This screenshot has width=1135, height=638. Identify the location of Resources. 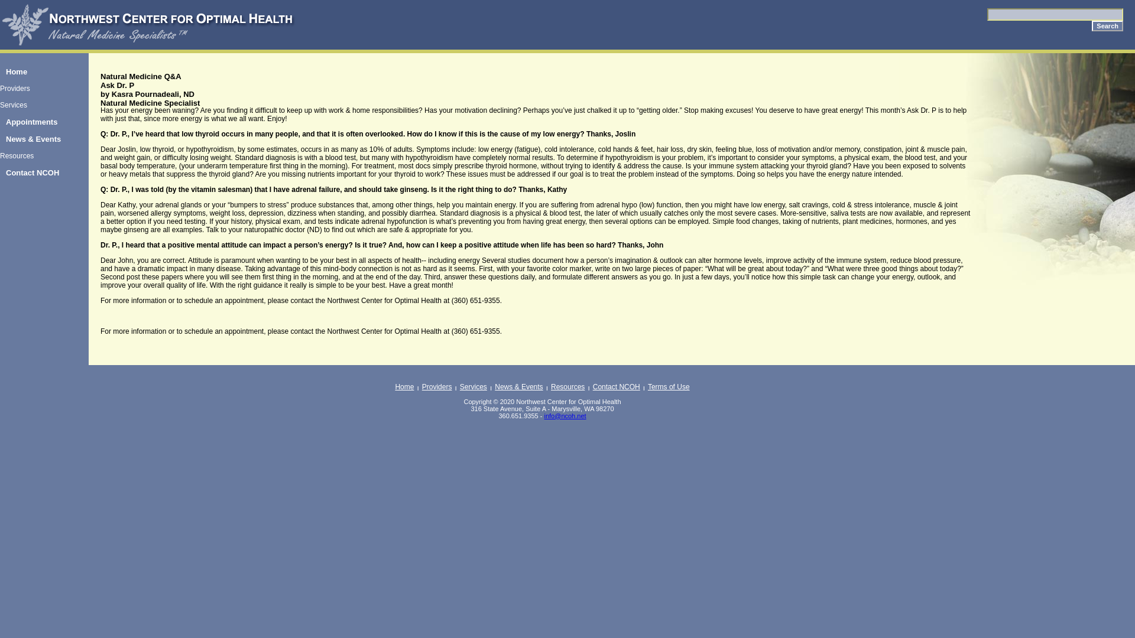
(567, 387).